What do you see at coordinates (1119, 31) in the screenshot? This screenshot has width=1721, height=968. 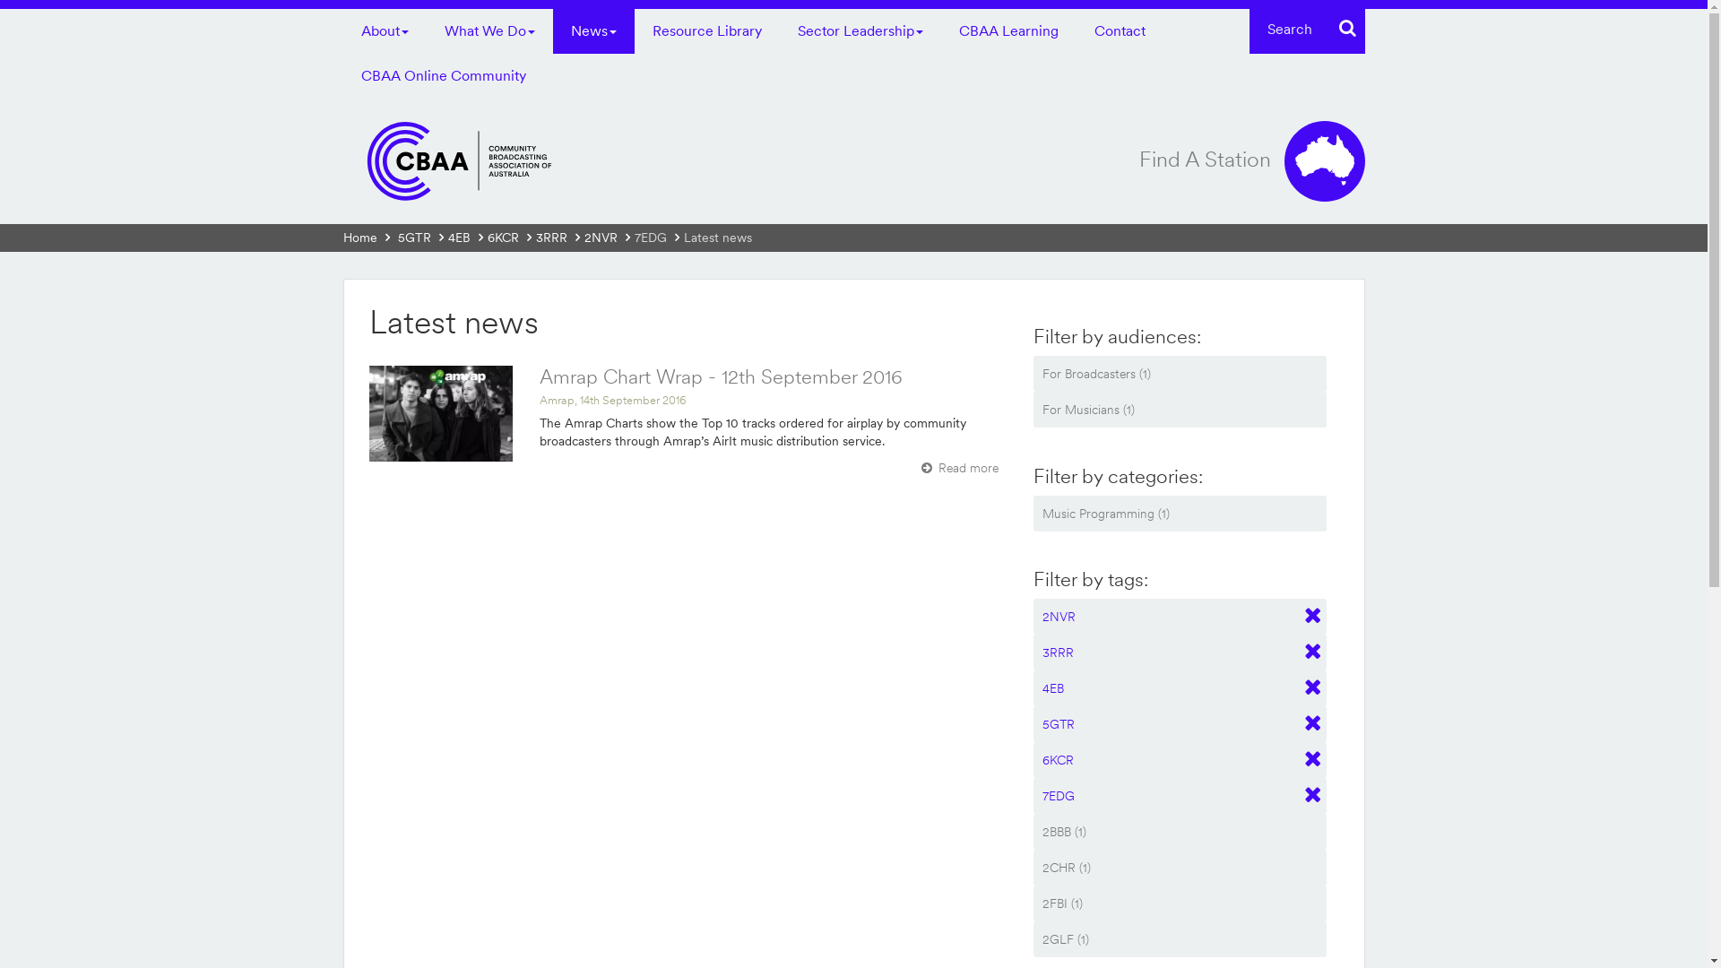 I see `Contact` at bounding box center [1119, 31].